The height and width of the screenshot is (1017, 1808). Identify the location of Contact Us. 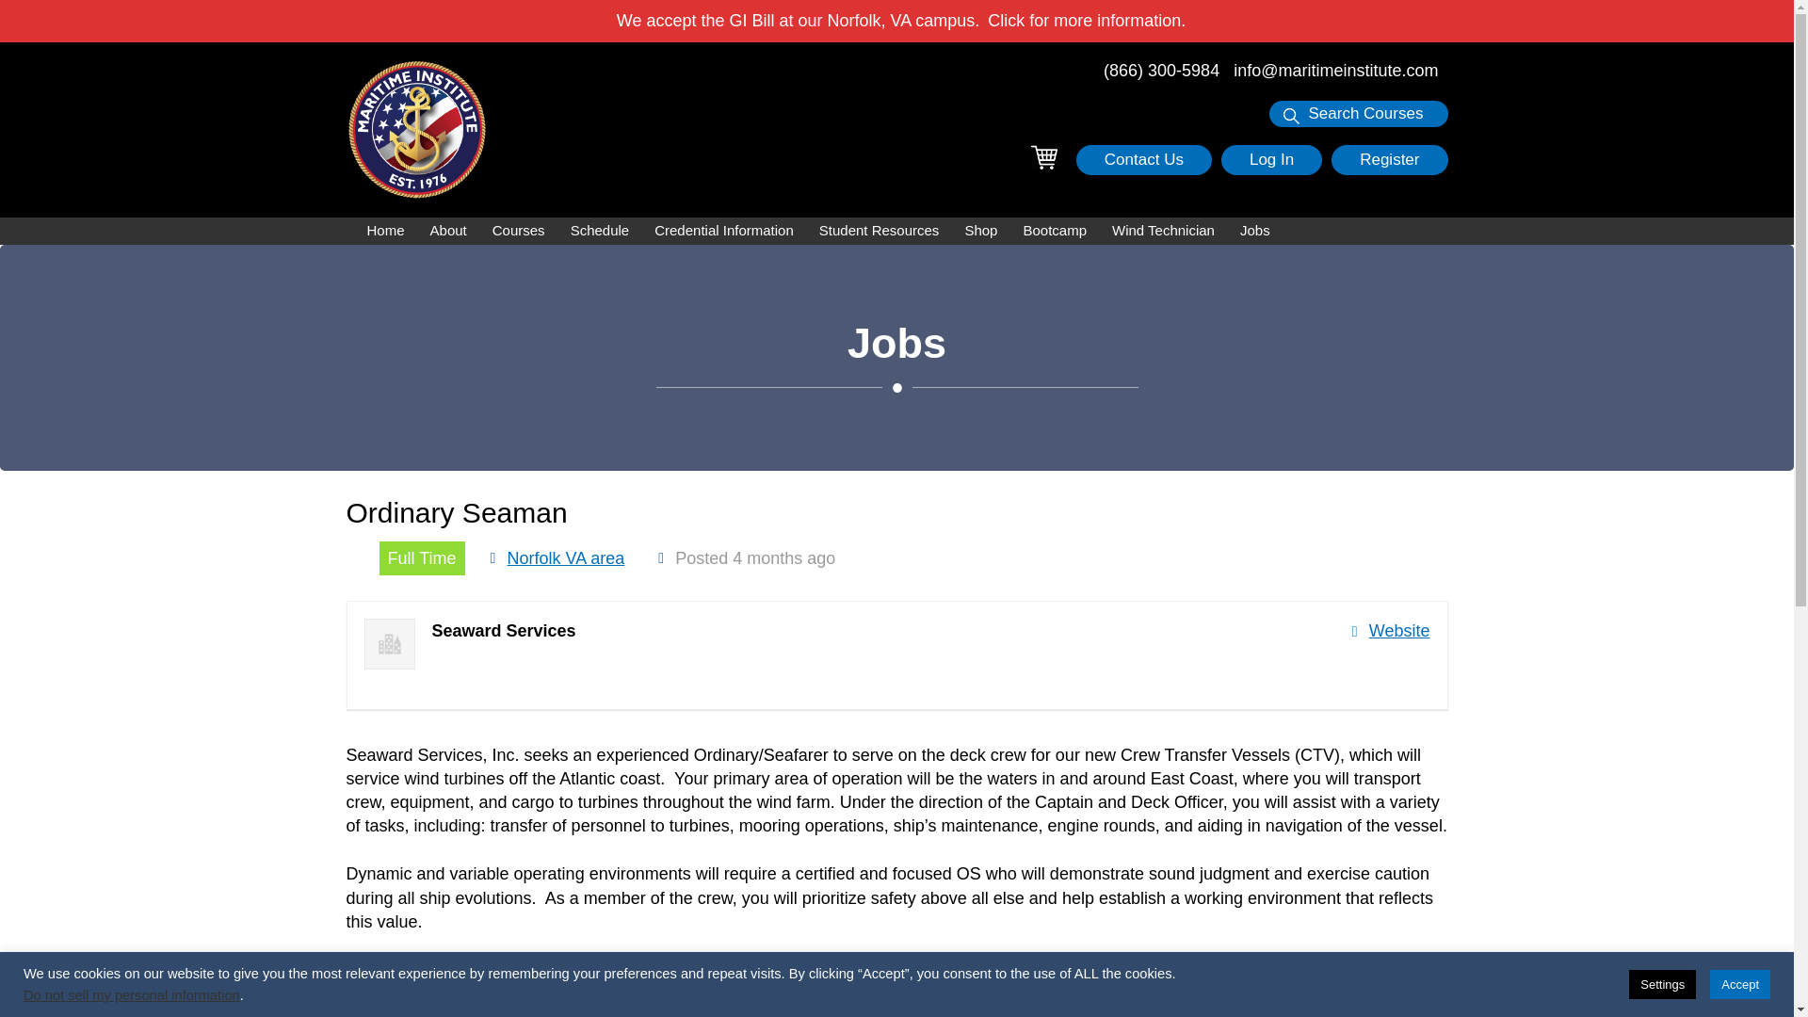
(1143, 160).